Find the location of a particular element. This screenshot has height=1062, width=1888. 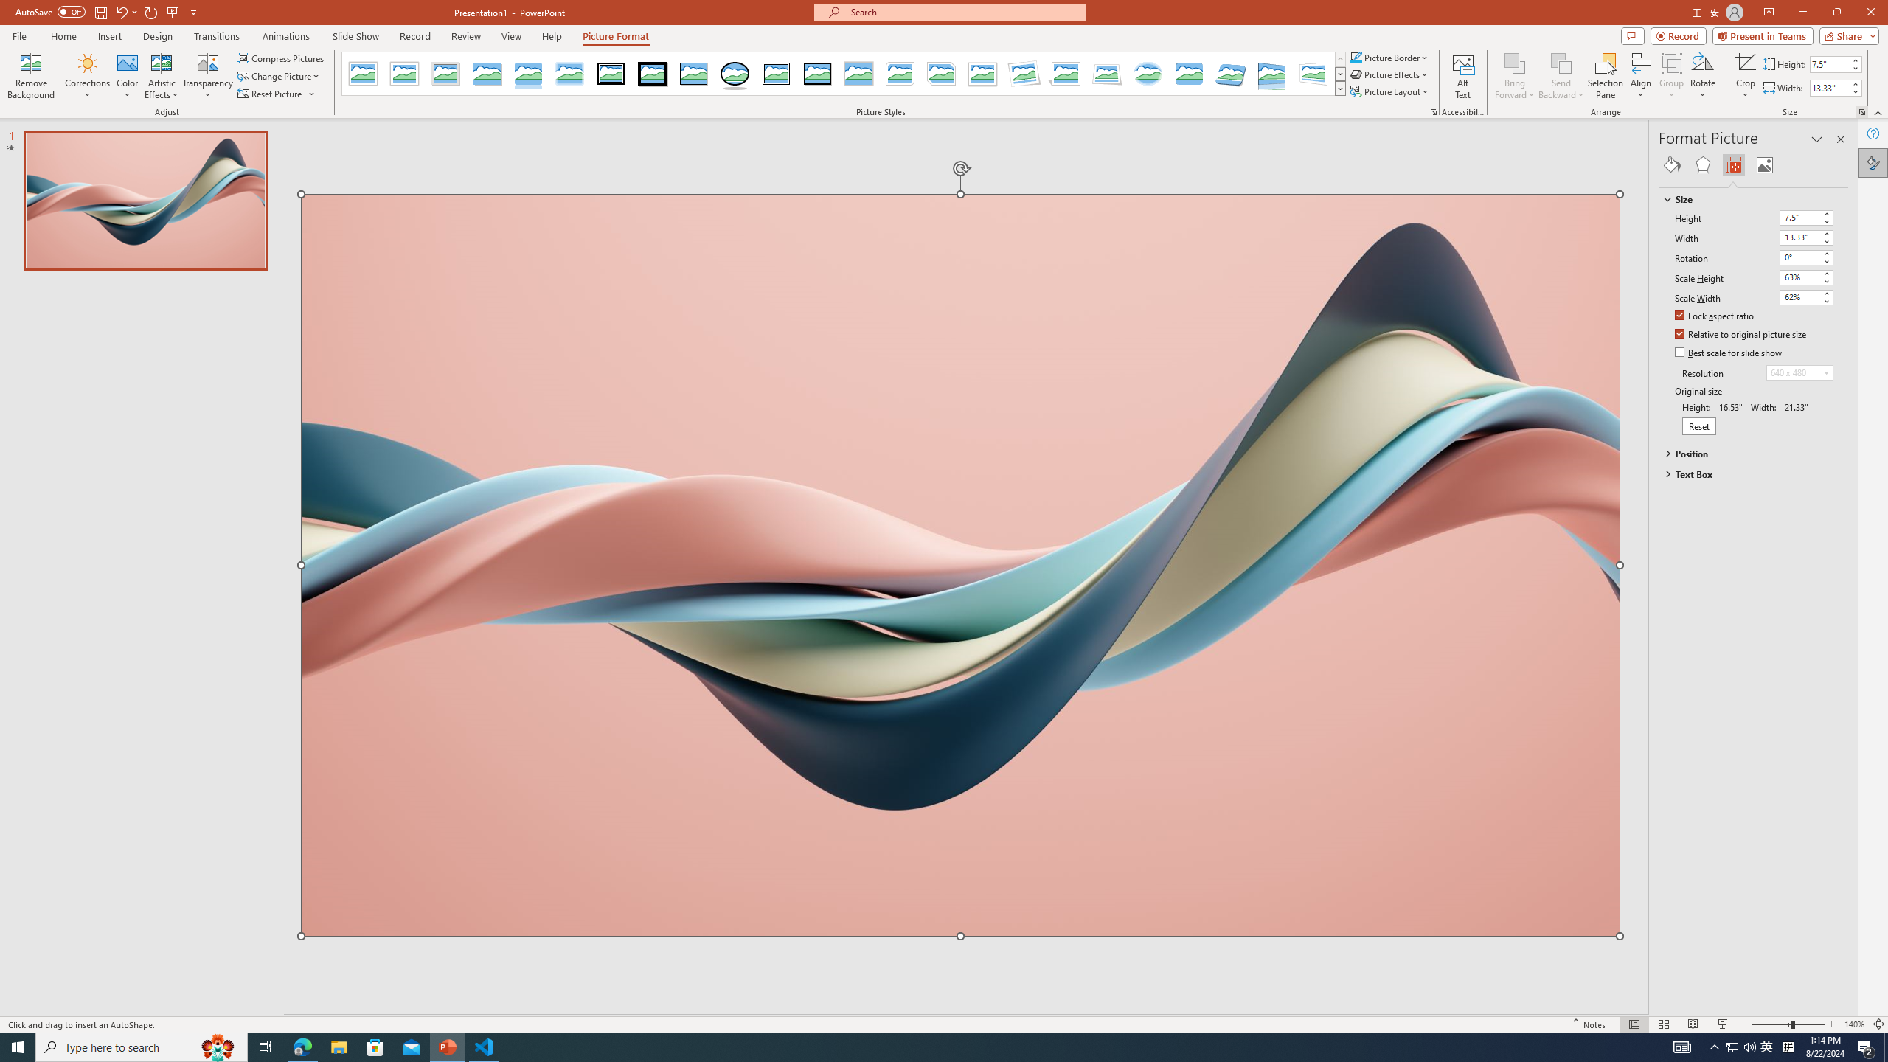

Remove Background is located at coordinates (31, 76).